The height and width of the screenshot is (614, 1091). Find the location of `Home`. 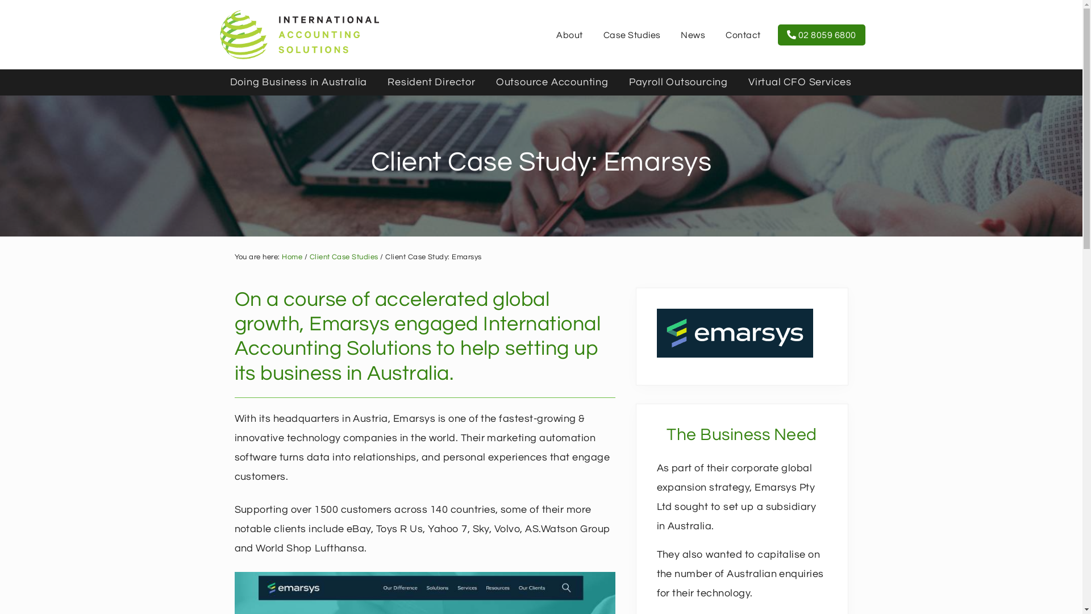

Home is located at coordinates (292, 257).